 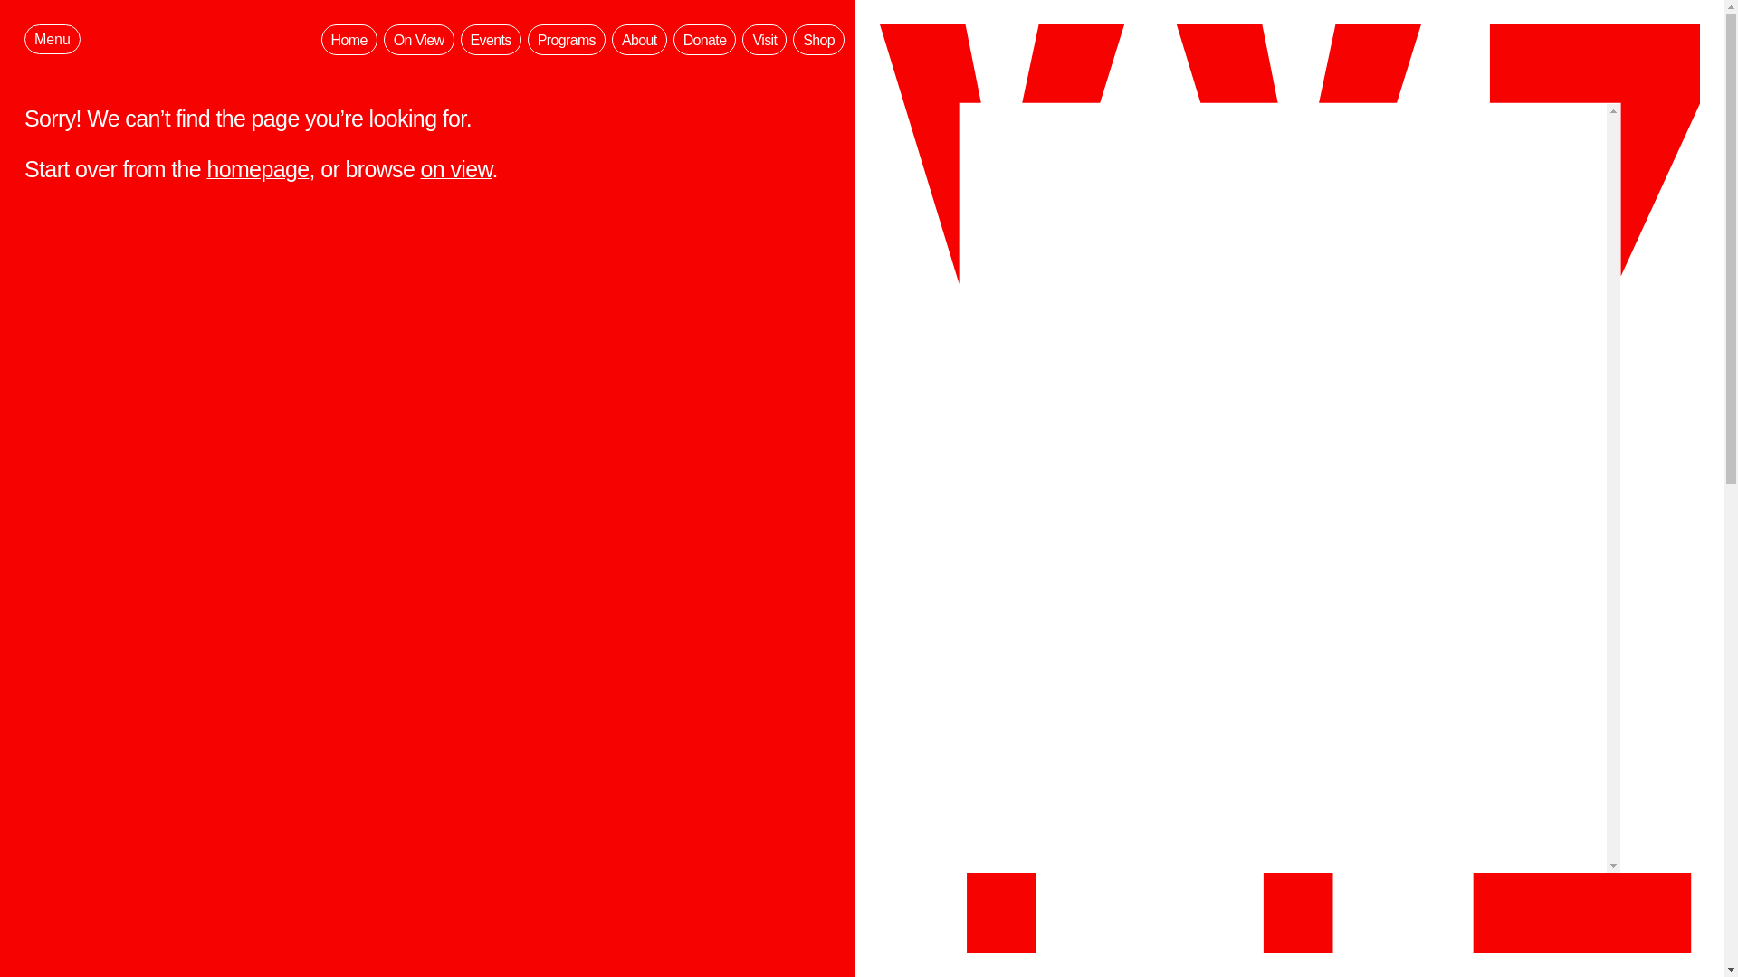 What do you see at coordinates (456, 169) in the screenshot?
I see `on view` at bounding box center [456, 169].